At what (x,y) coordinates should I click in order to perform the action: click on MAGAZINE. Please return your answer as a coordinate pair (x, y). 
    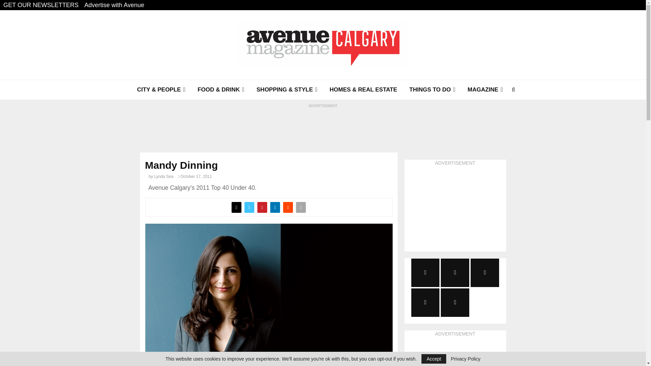
    Looking at the image, I should click on (485, 89).